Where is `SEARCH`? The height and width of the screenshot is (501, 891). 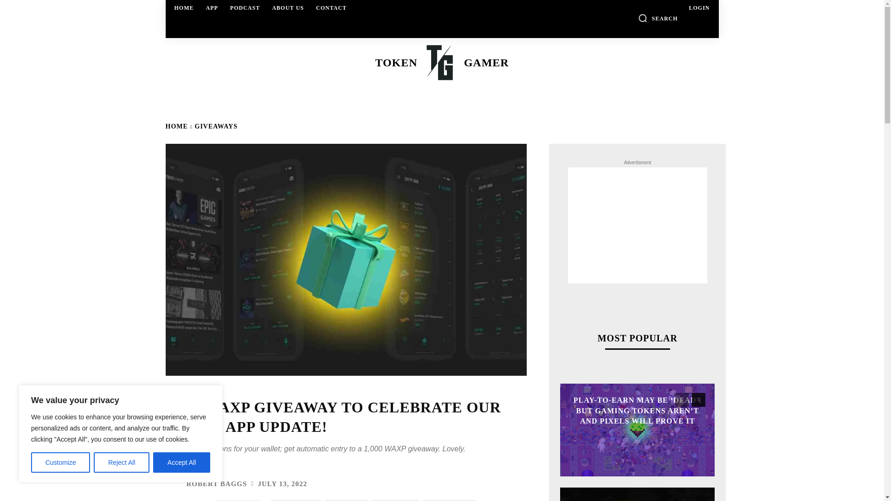 SEARCH is located at coordinates (658, 18).